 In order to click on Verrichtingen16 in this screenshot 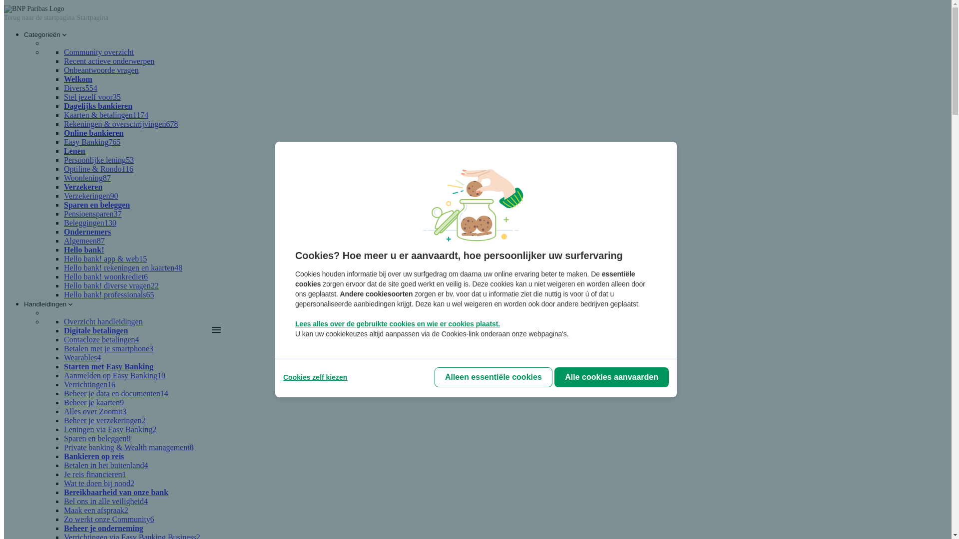, I will do `click(90, 384)`.